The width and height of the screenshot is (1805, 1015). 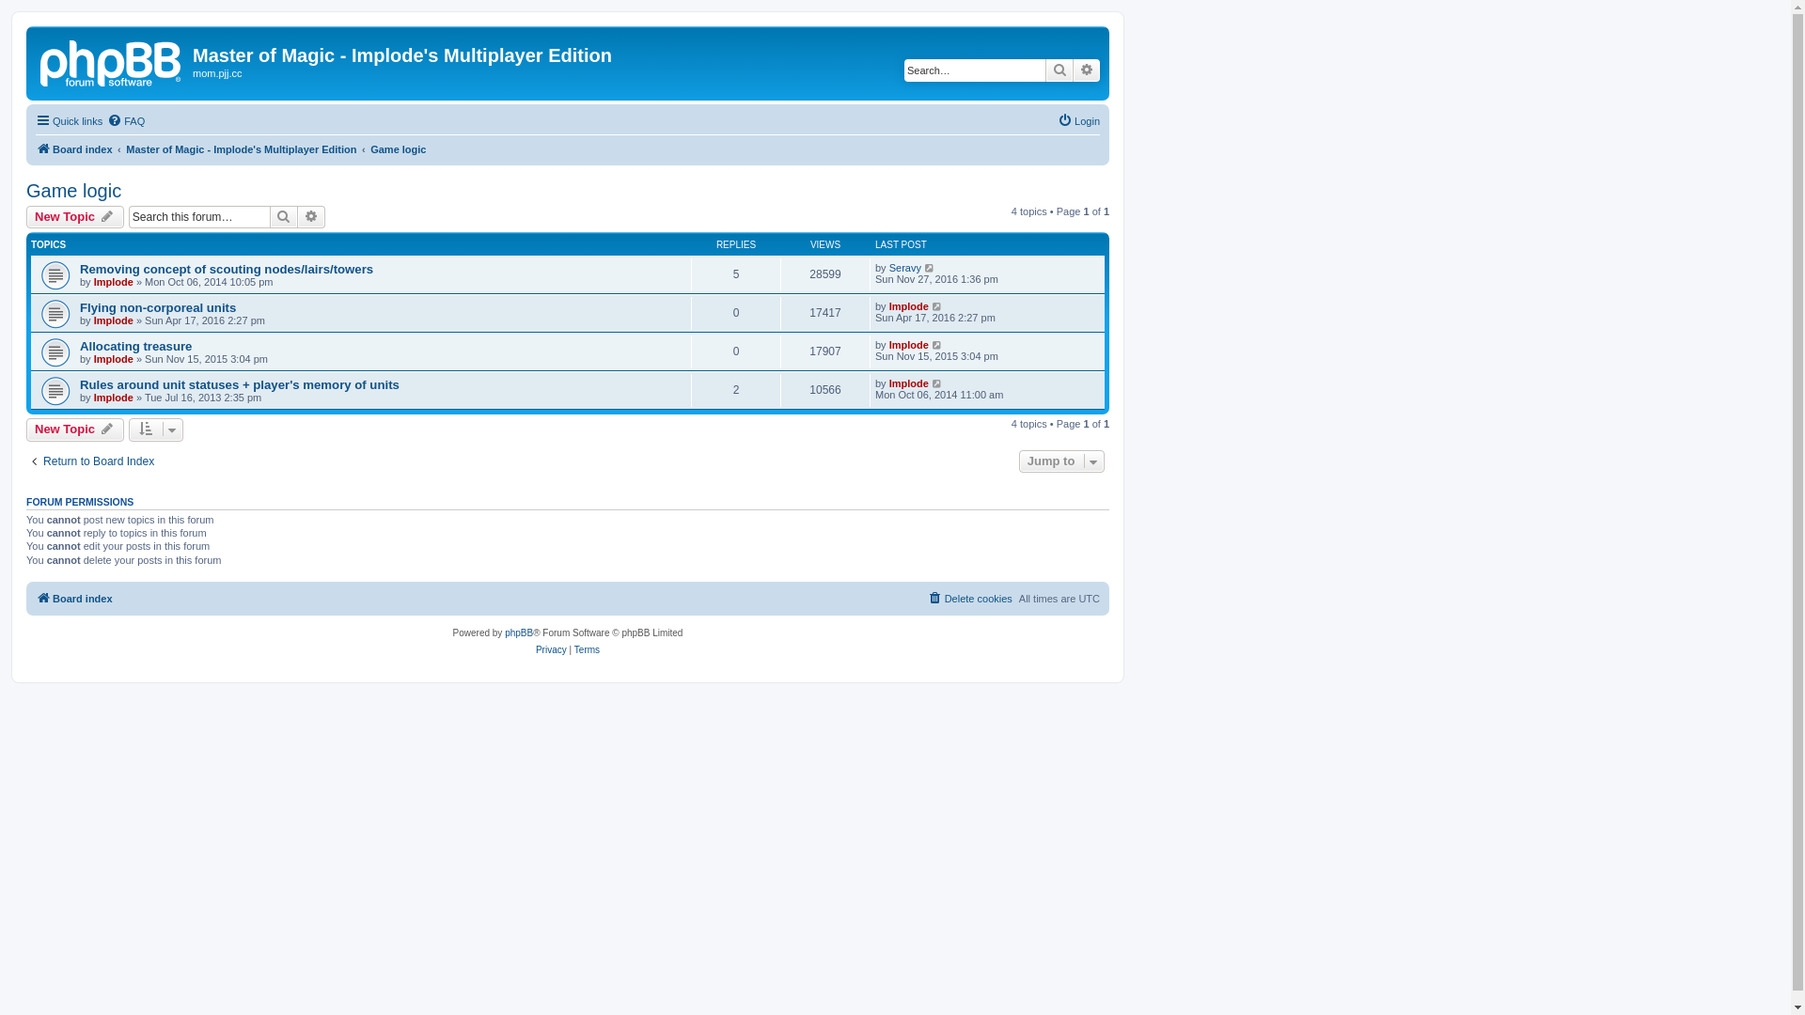 What do you see at coordinates (908, 345) in the screenshot?
I see `Implode` at bounding box center [908, 345].